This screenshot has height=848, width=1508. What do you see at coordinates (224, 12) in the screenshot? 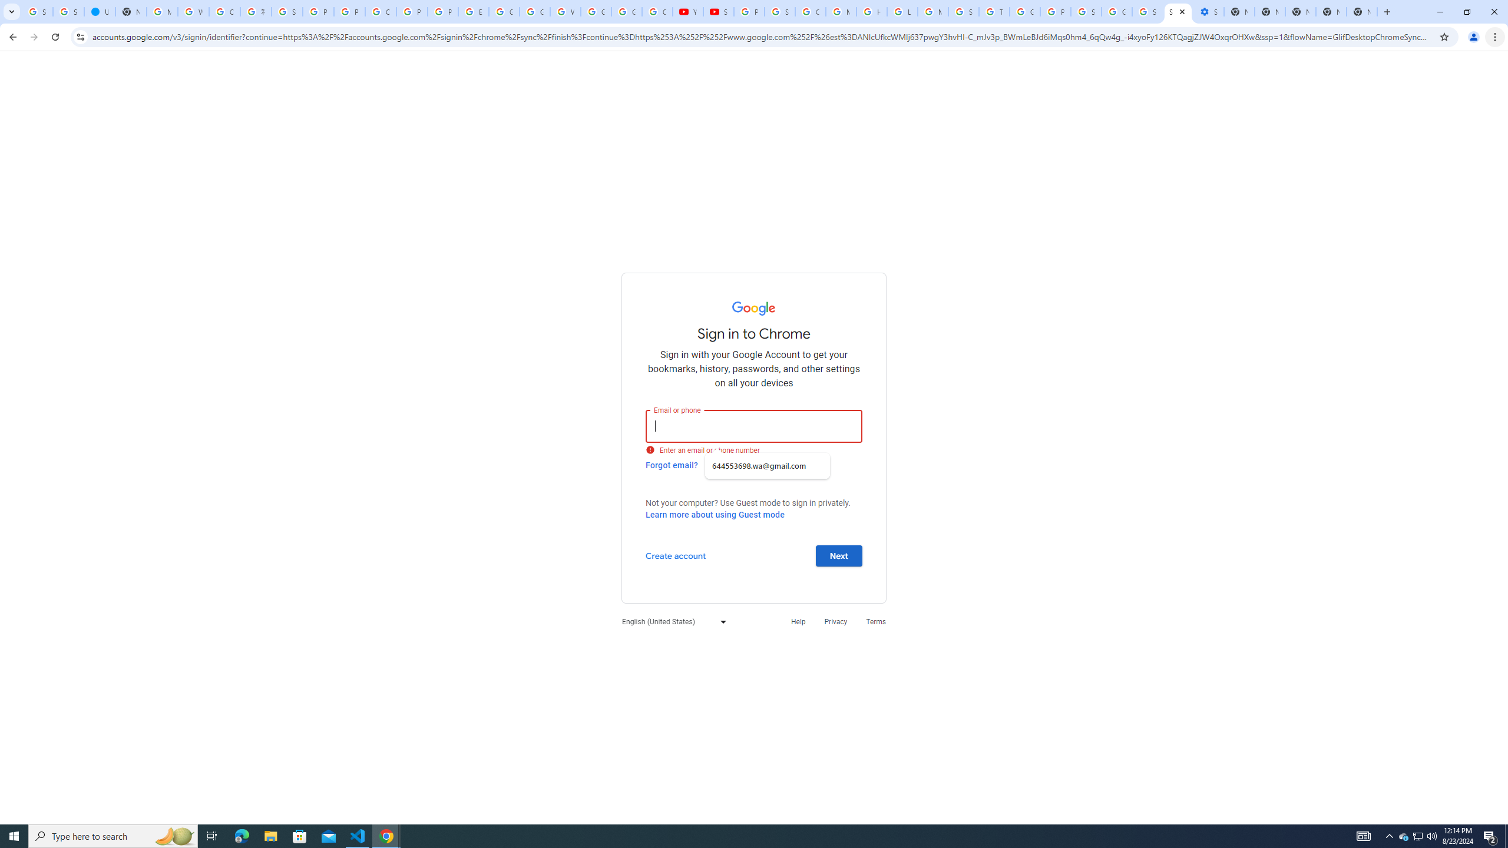
I see `Create your Google Account` at bounding box center [224, 12].